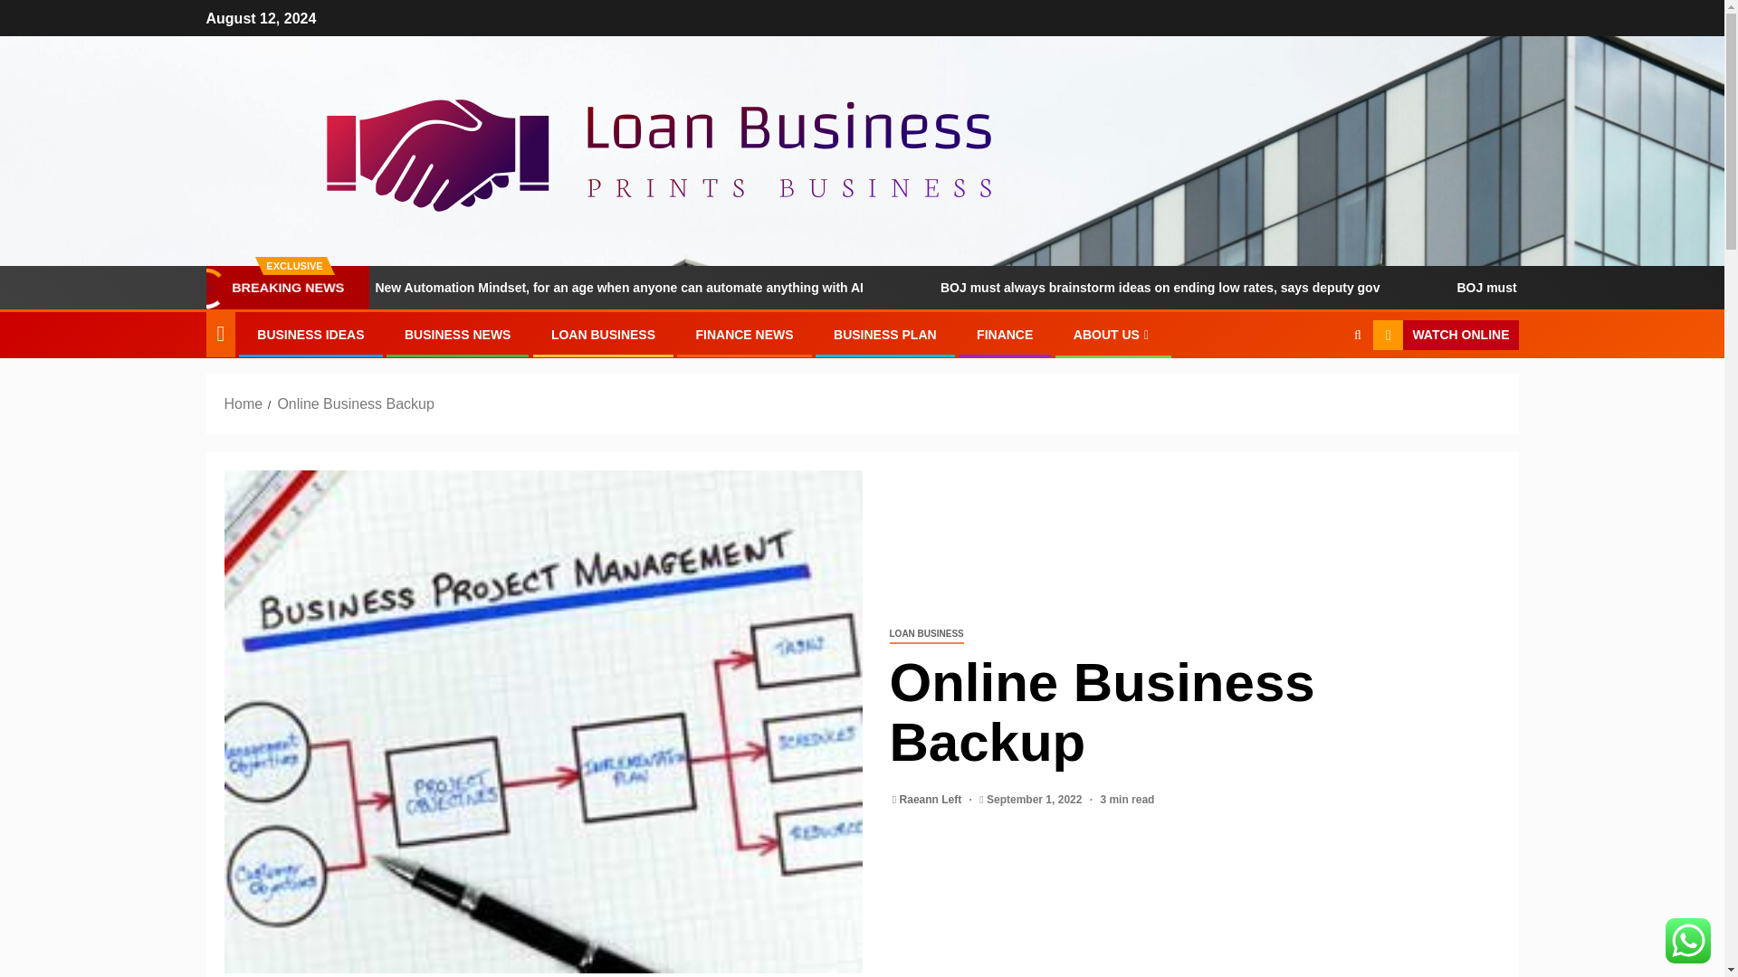 The width and height of the screenshot is (1738, 977). Describe the element at coordinates (1005, 335) in the screenshot. I see `FINANCE` at that location.